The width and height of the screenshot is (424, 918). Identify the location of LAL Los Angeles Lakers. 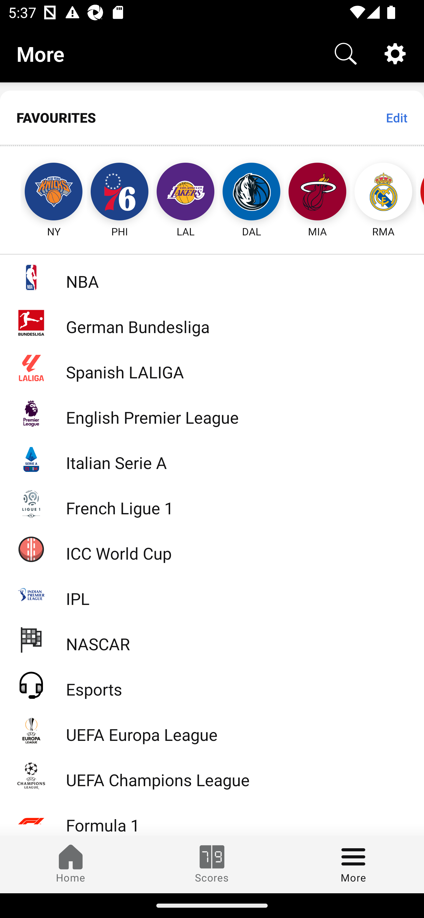
(185, 192).